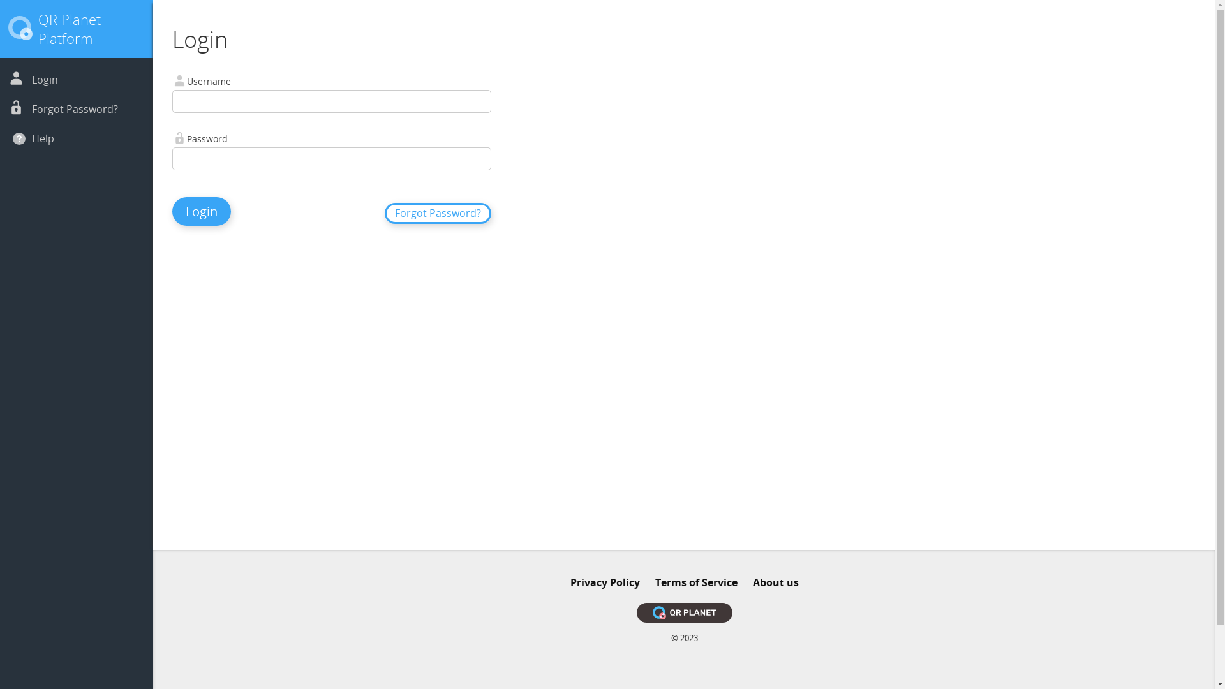  What do you see at coordinates (70, 29) in the screenshot?
I see `QR Planet Platform` at bounding box center [70, 29].